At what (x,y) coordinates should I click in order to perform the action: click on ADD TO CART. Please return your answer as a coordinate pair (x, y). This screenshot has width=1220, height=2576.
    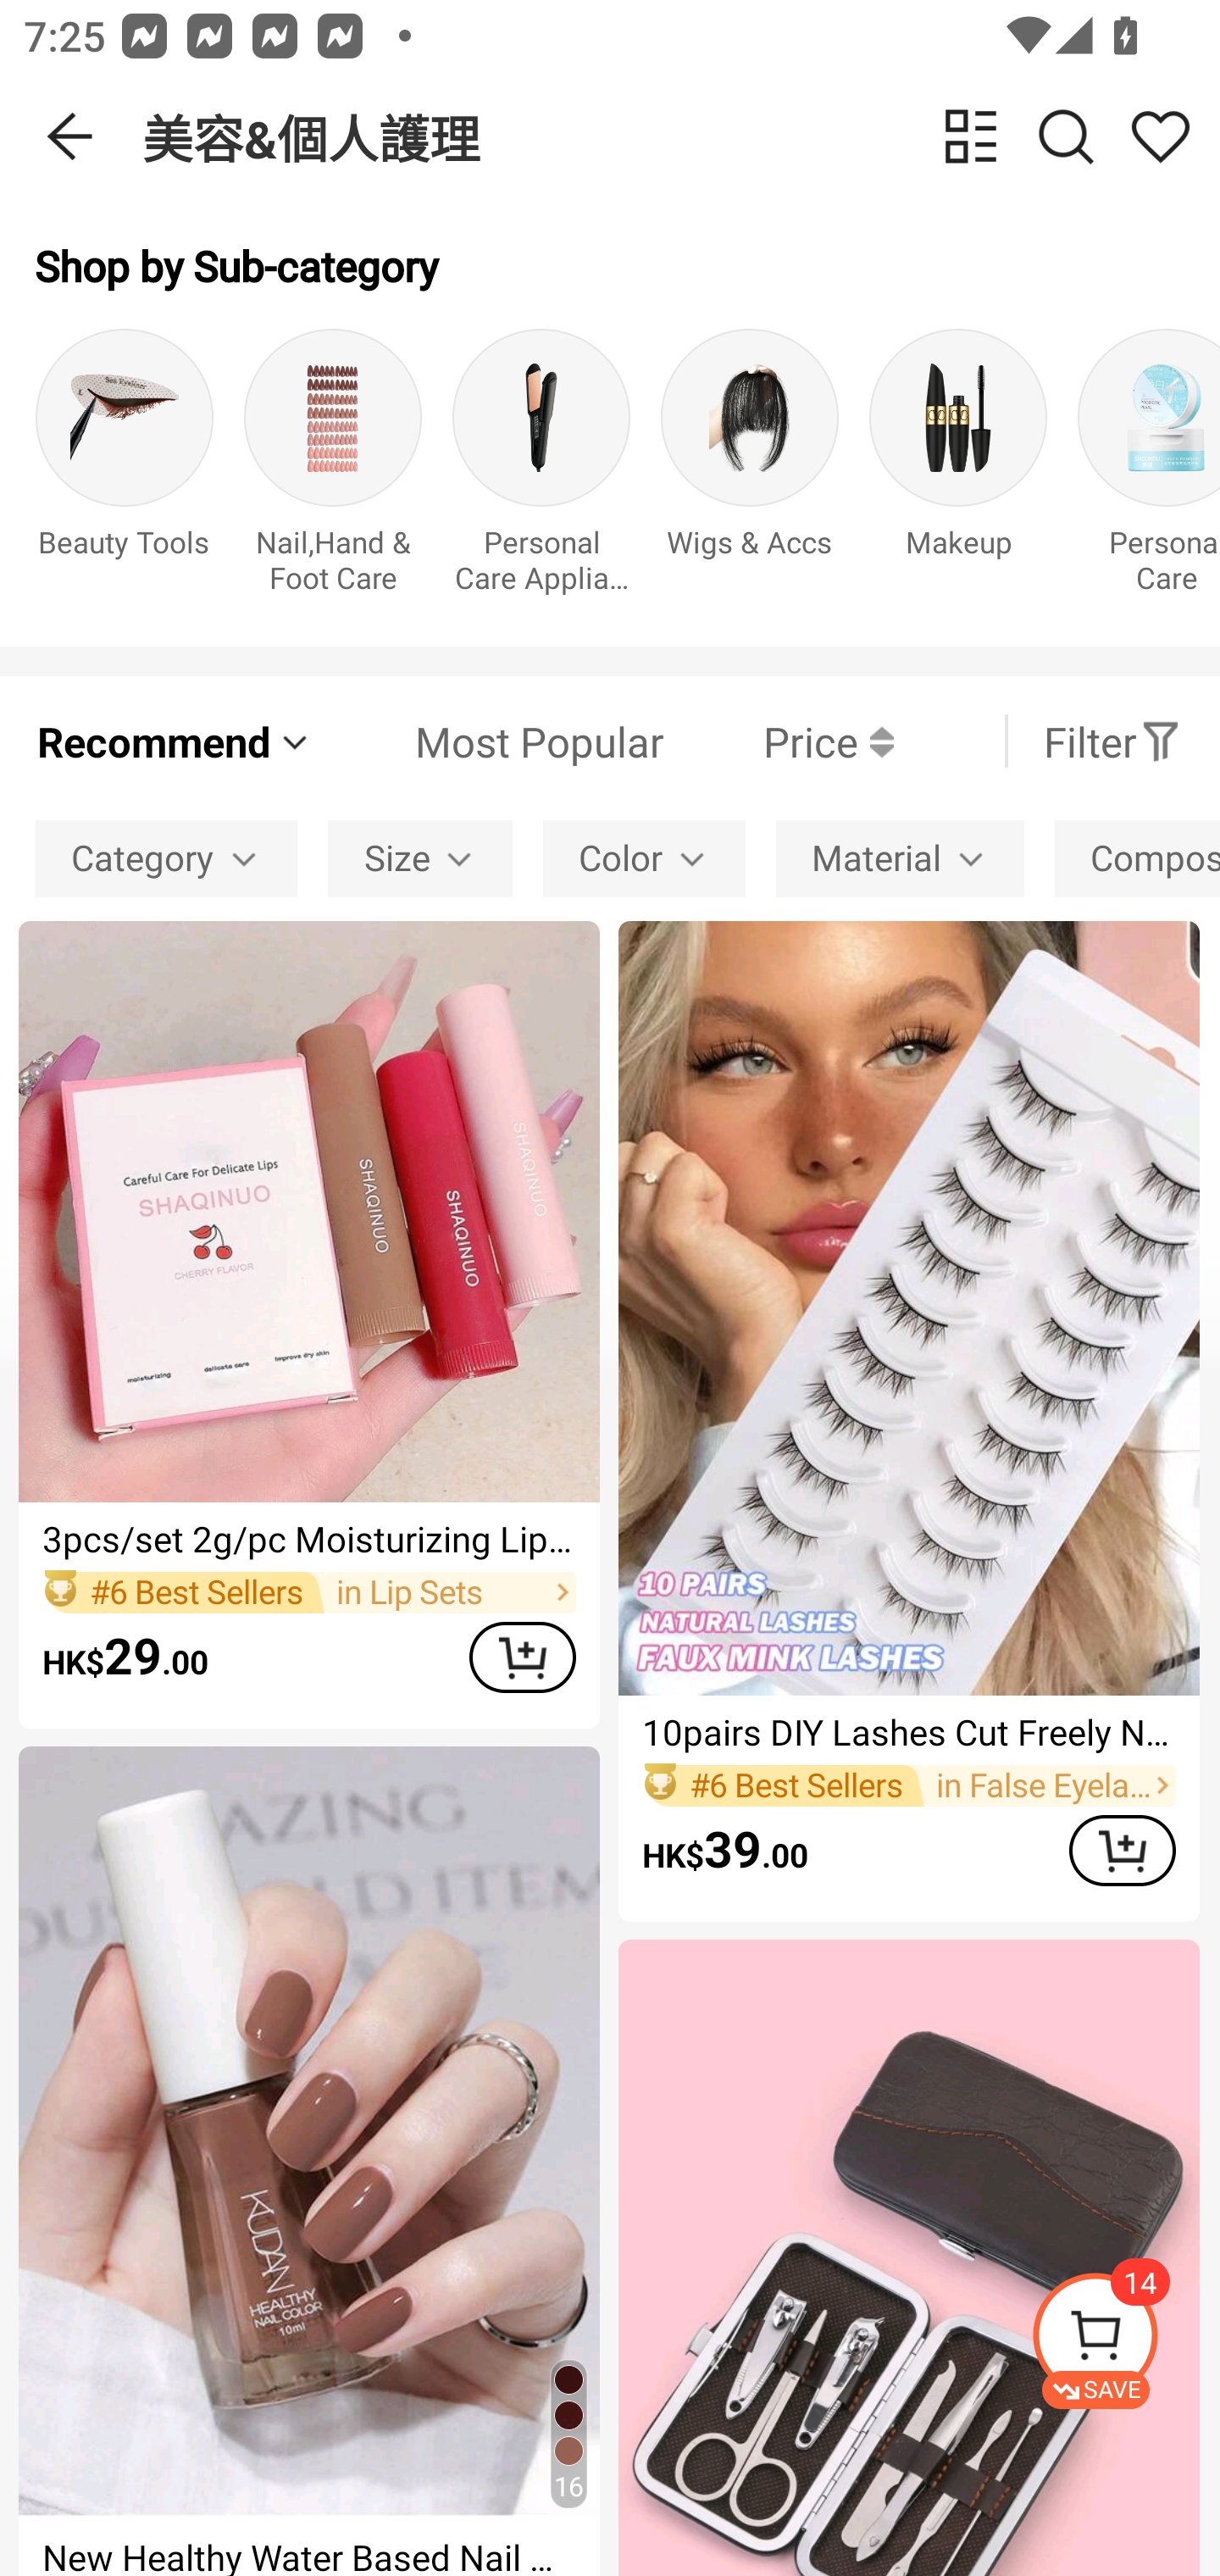
    Looking at the image, I should click on (1122, 1851).